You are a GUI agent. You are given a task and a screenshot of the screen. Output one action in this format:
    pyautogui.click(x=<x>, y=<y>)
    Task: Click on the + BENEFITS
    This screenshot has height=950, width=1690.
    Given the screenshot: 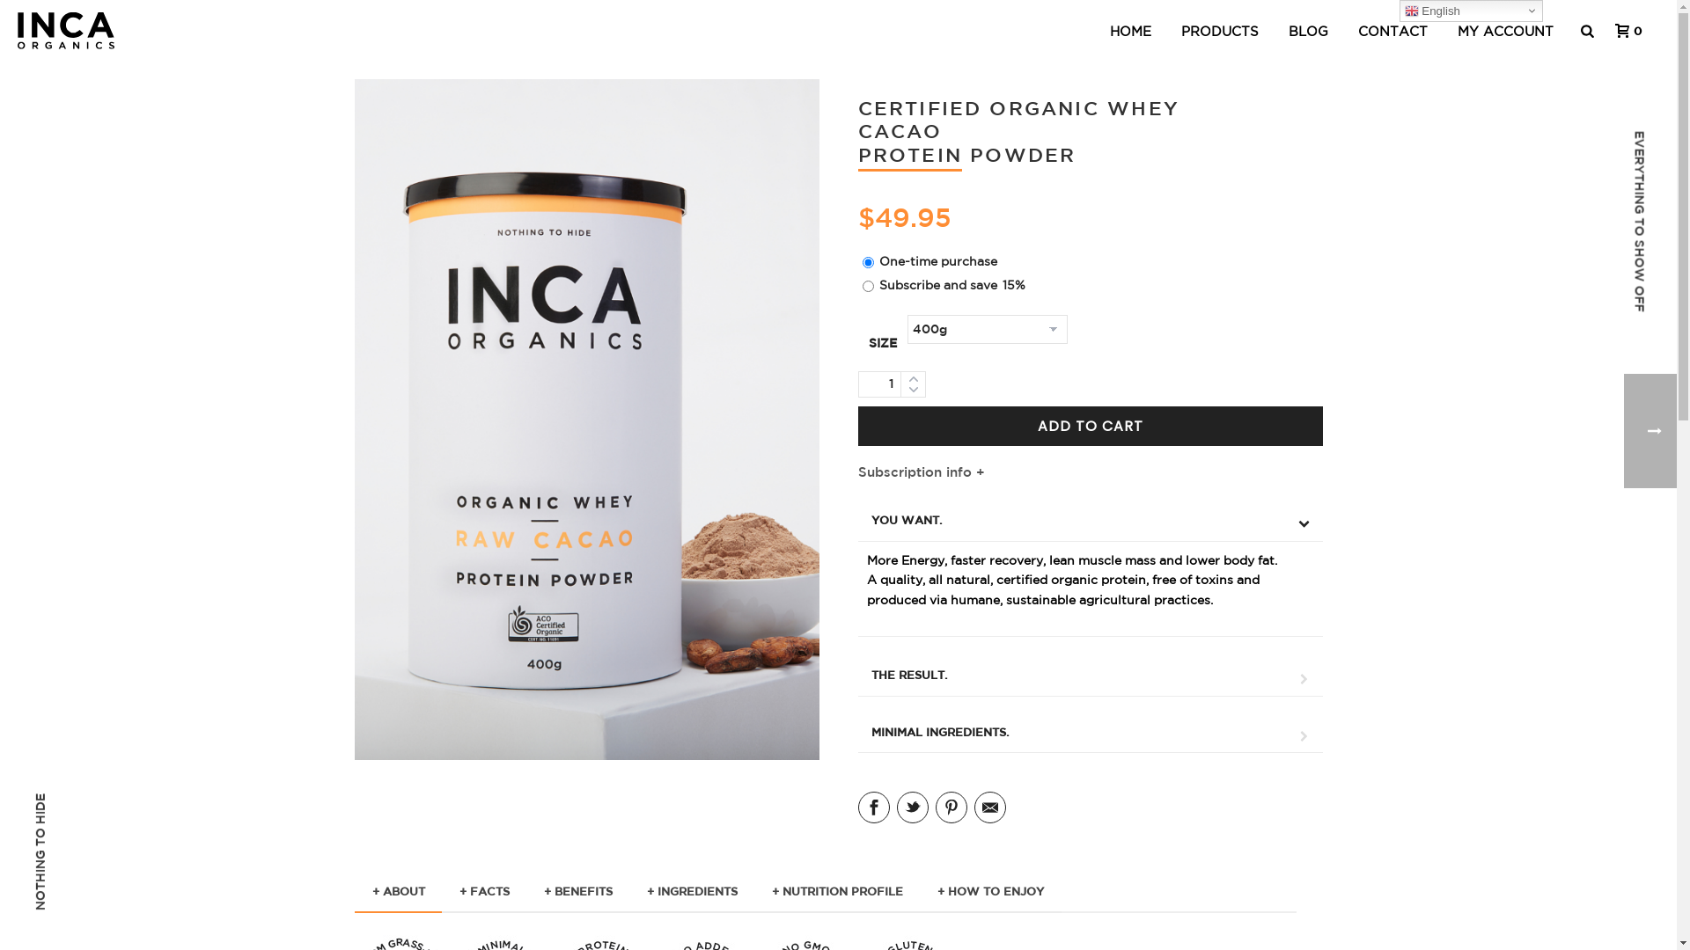 What is the action you would take?
    pyautogui.click(x=578, y=893)
    